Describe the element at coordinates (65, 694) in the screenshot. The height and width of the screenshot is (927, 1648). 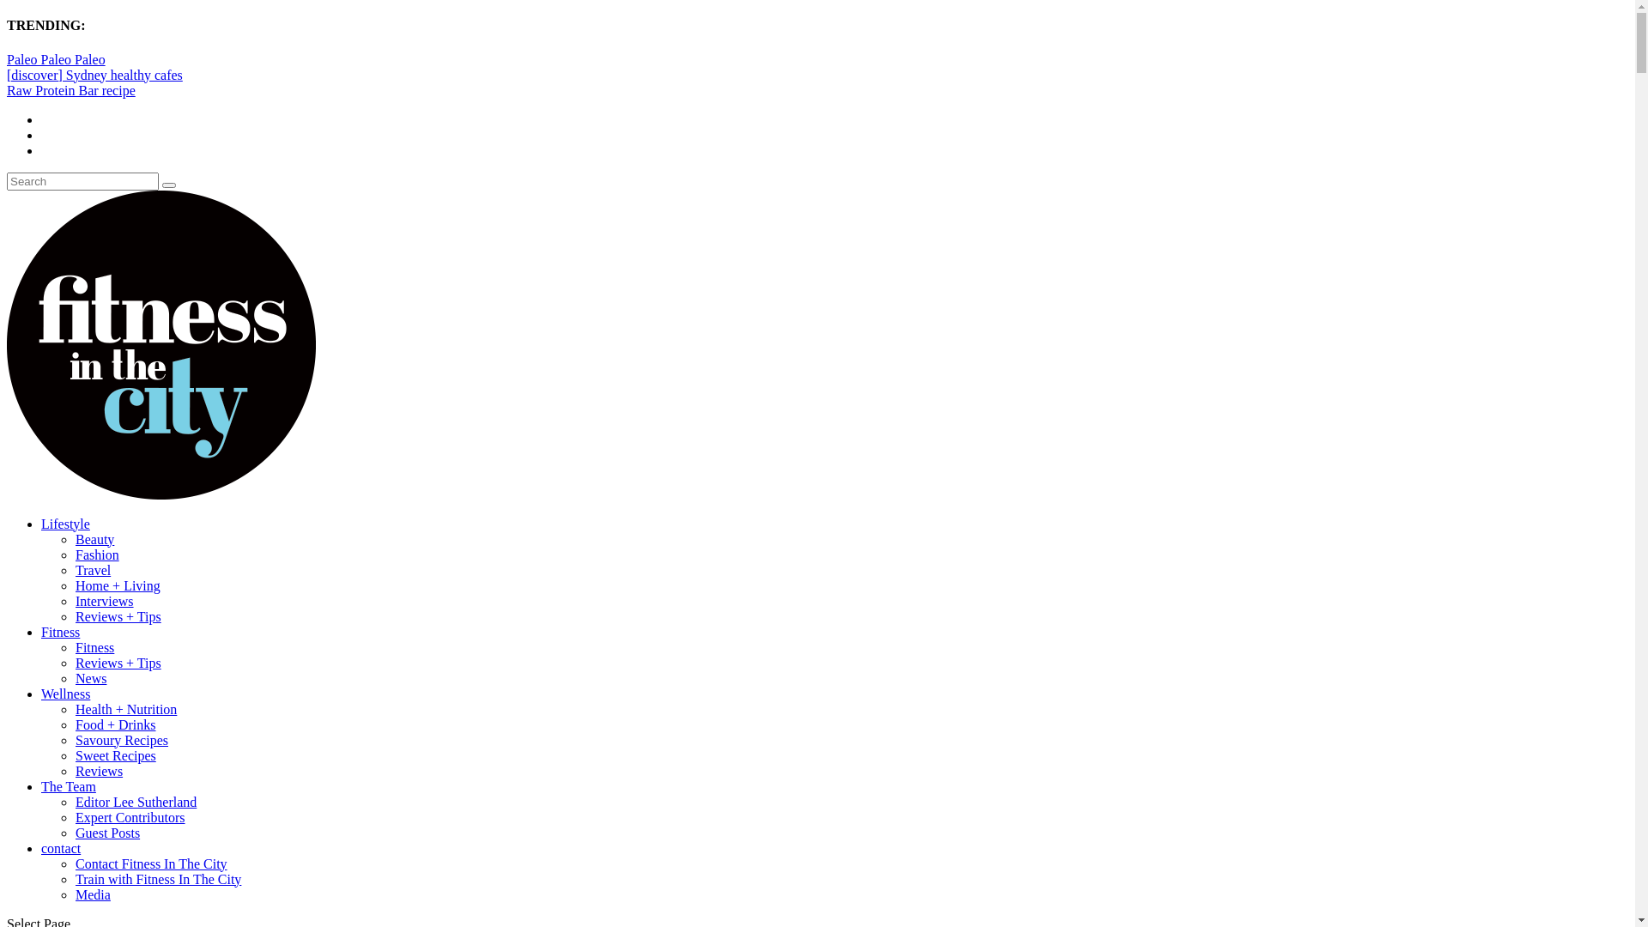
I see `Wellness` at that location.